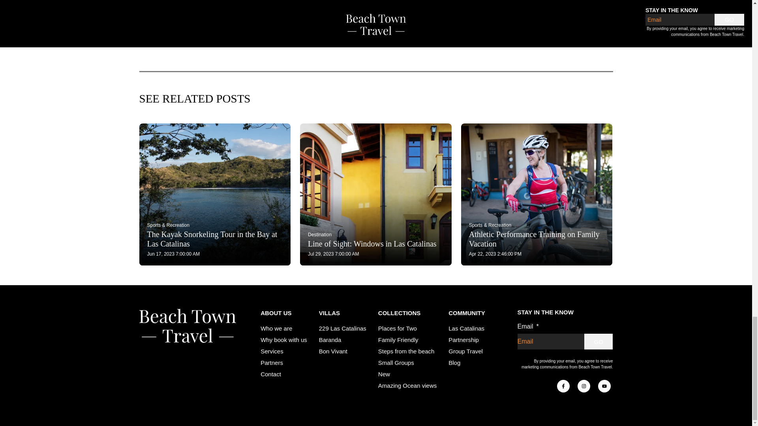 This screenshot has height=426, width=758. I want to click on Amazing Ocean views, so click(407, 385).